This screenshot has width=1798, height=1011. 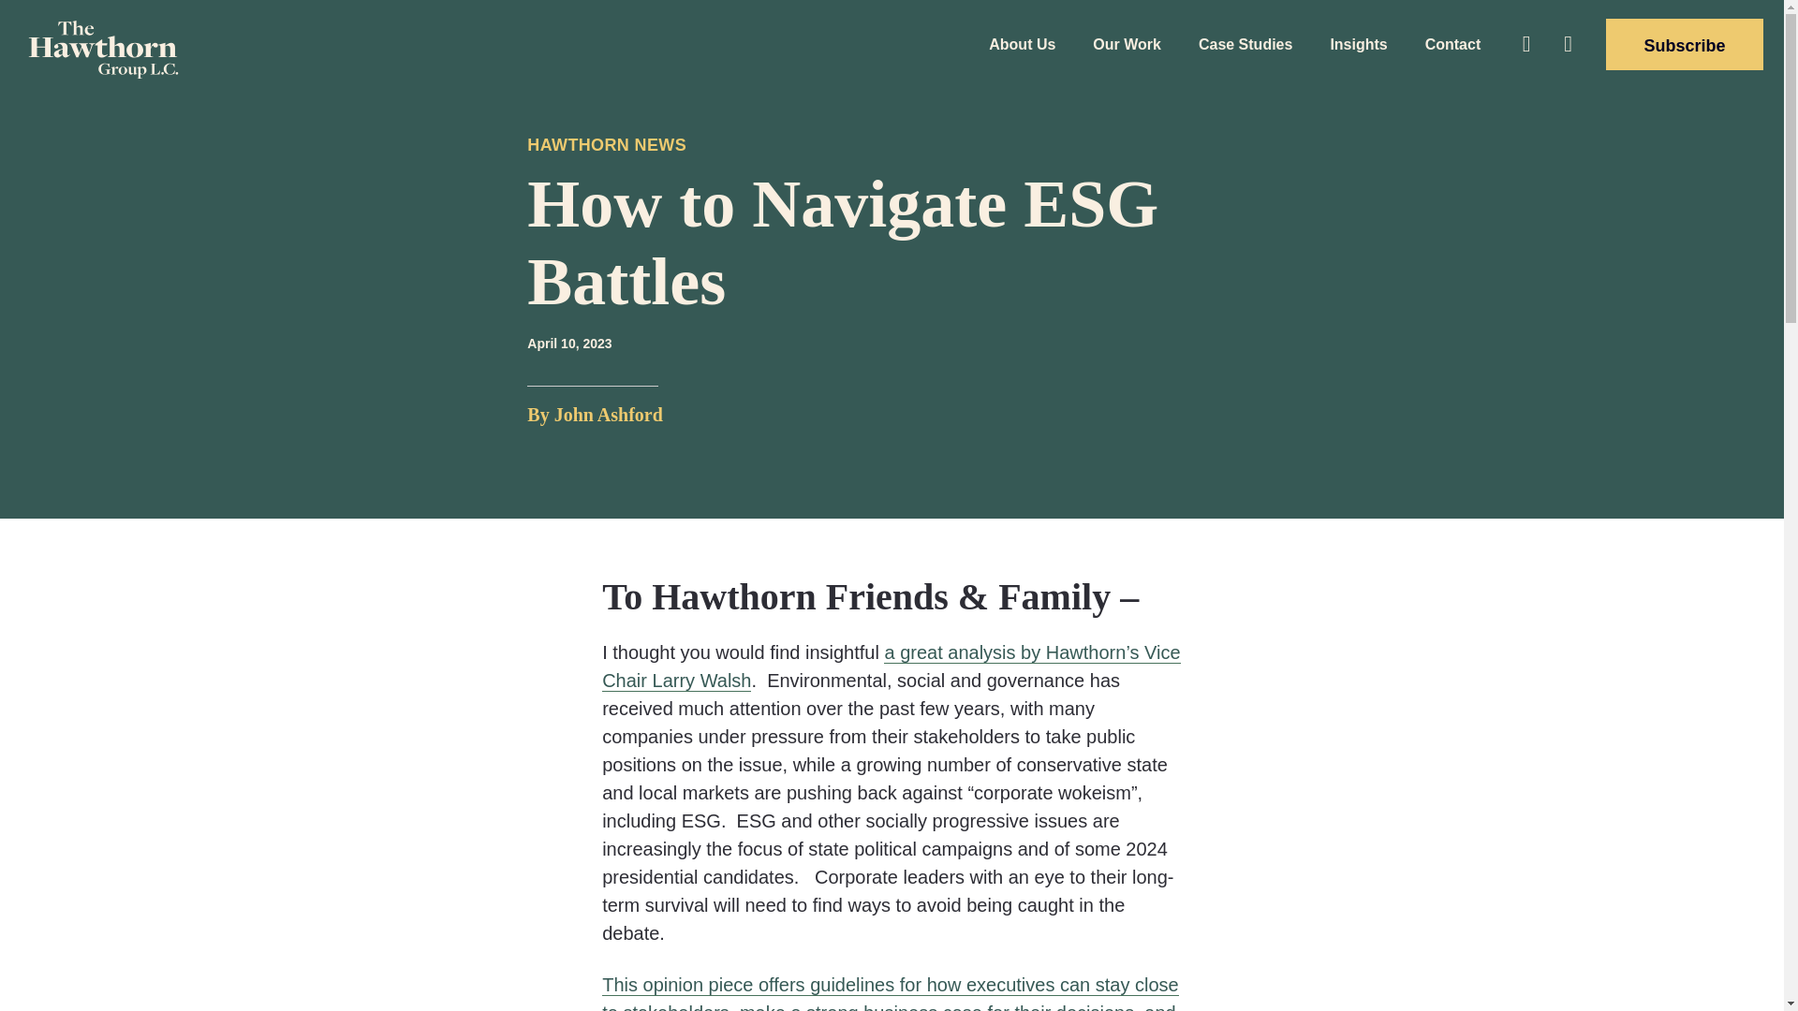 I want to click on About Us, so click(x=1022, y=43).